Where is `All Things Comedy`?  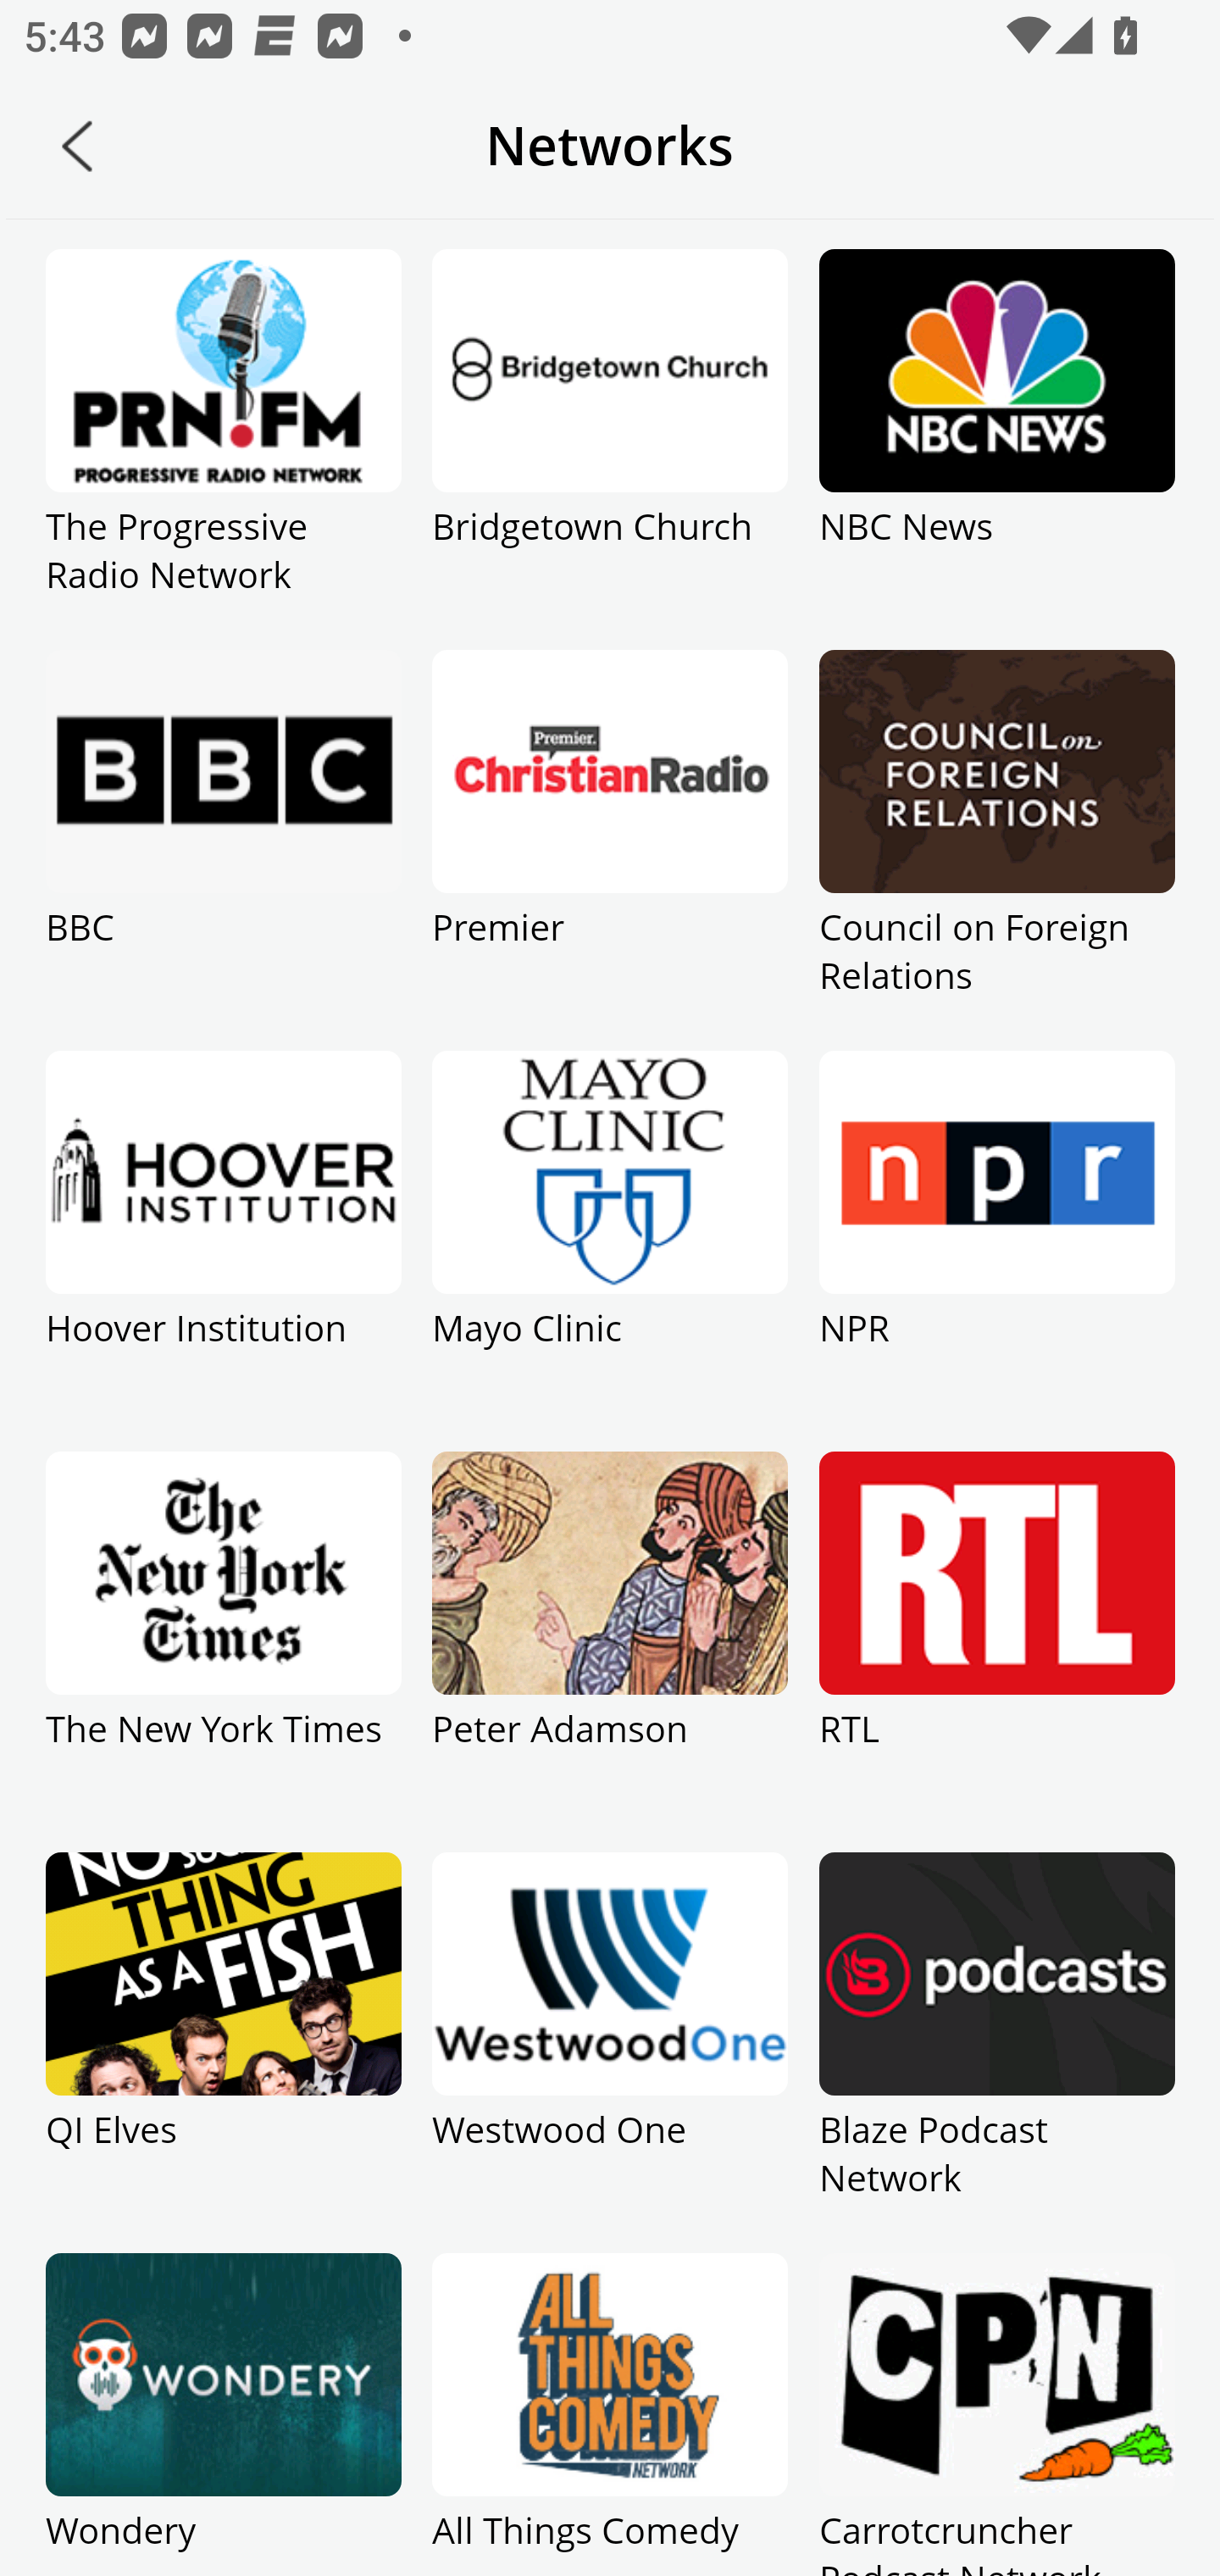
All Things Comedy is located at coordinates (610, 2415).